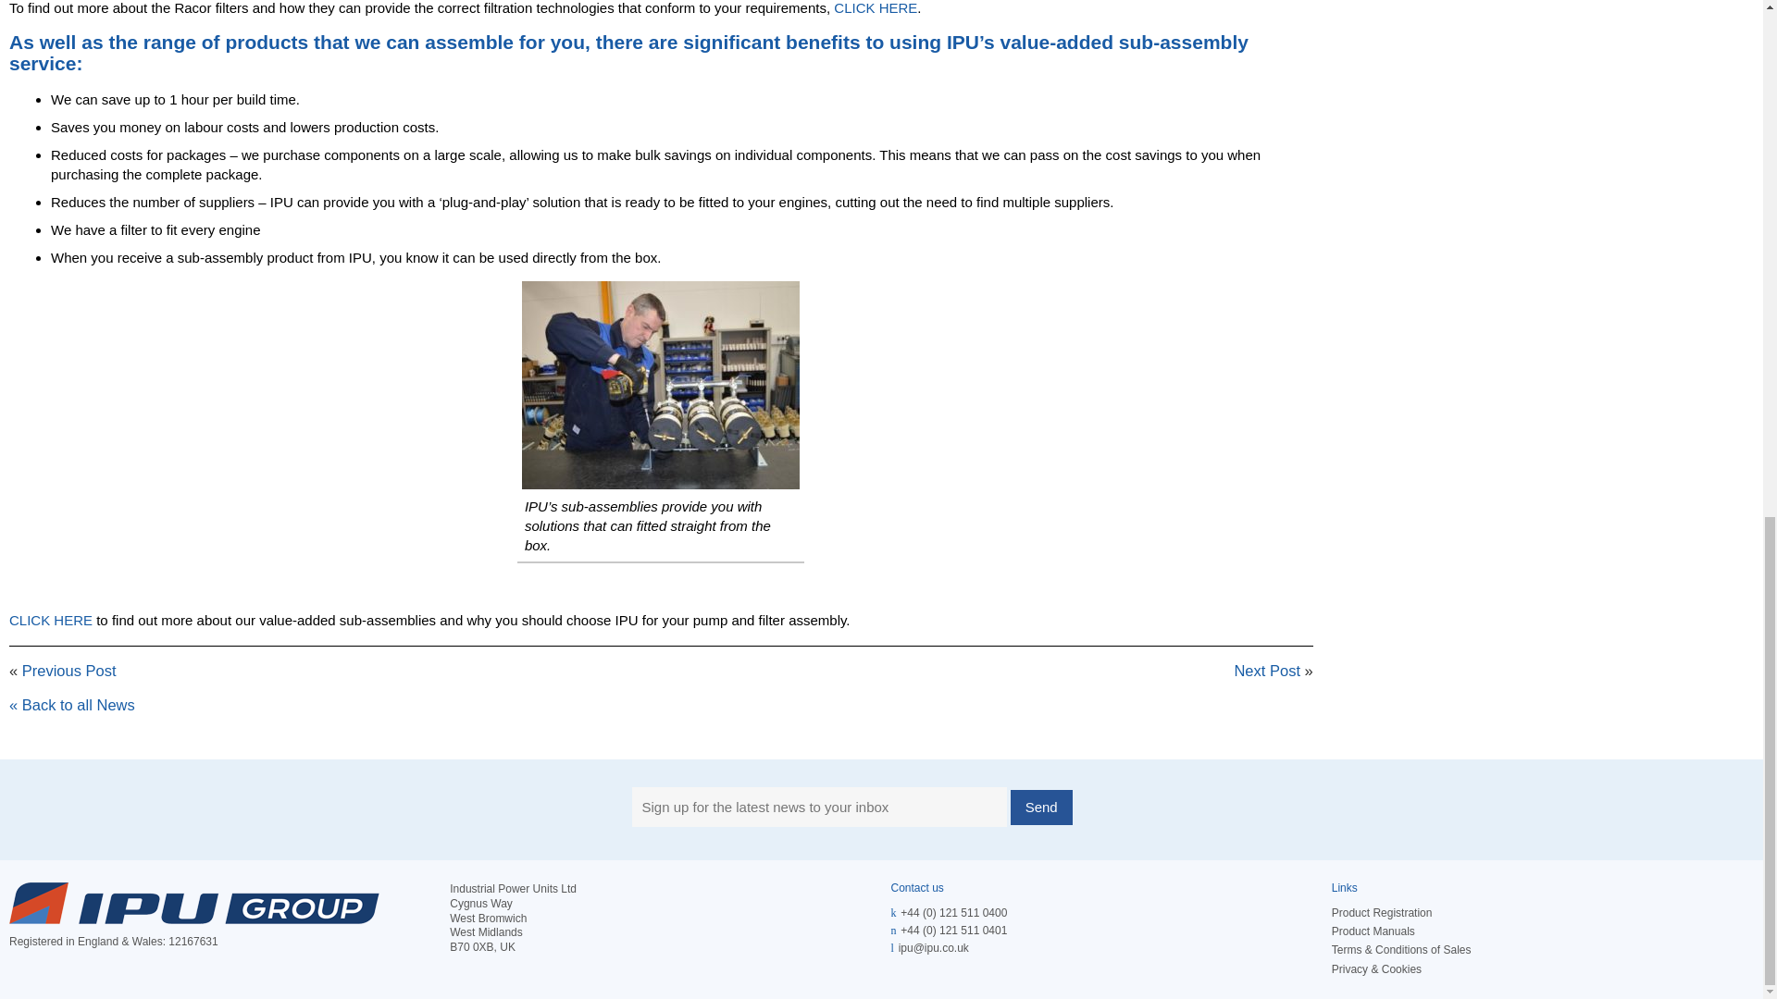  Describe the element at coordinates (194, 903) in the screenshot. I see `IPU Group` at that location.